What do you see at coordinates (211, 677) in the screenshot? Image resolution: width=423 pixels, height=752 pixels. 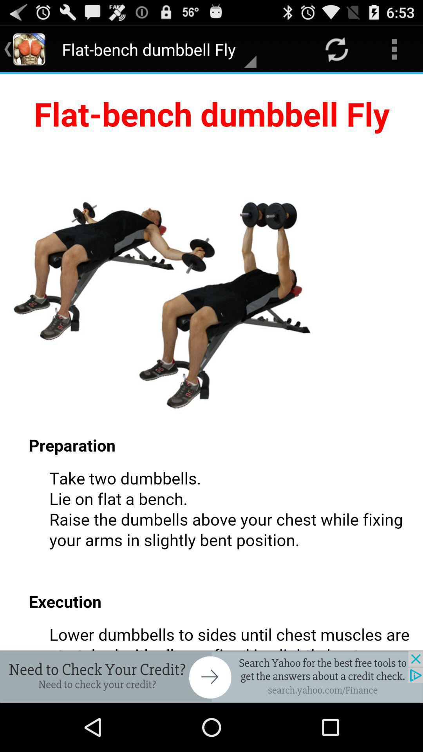 I see `advertisement banner` at bounding box center [211, 677].